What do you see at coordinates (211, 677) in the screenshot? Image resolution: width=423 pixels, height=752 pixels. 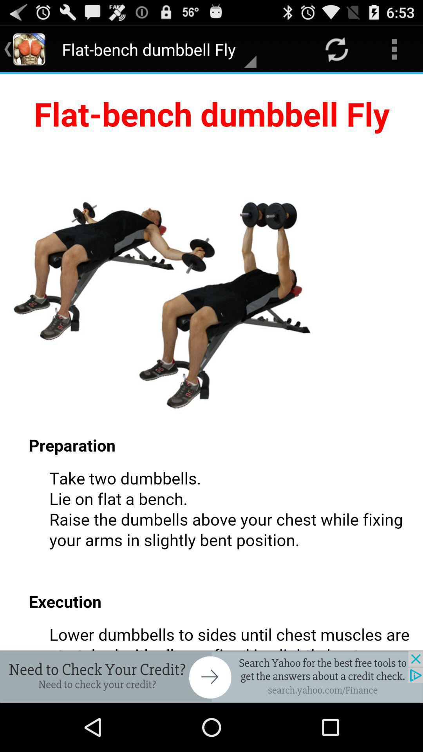 I see `advertisement banner` at bounding box center [211, 677].